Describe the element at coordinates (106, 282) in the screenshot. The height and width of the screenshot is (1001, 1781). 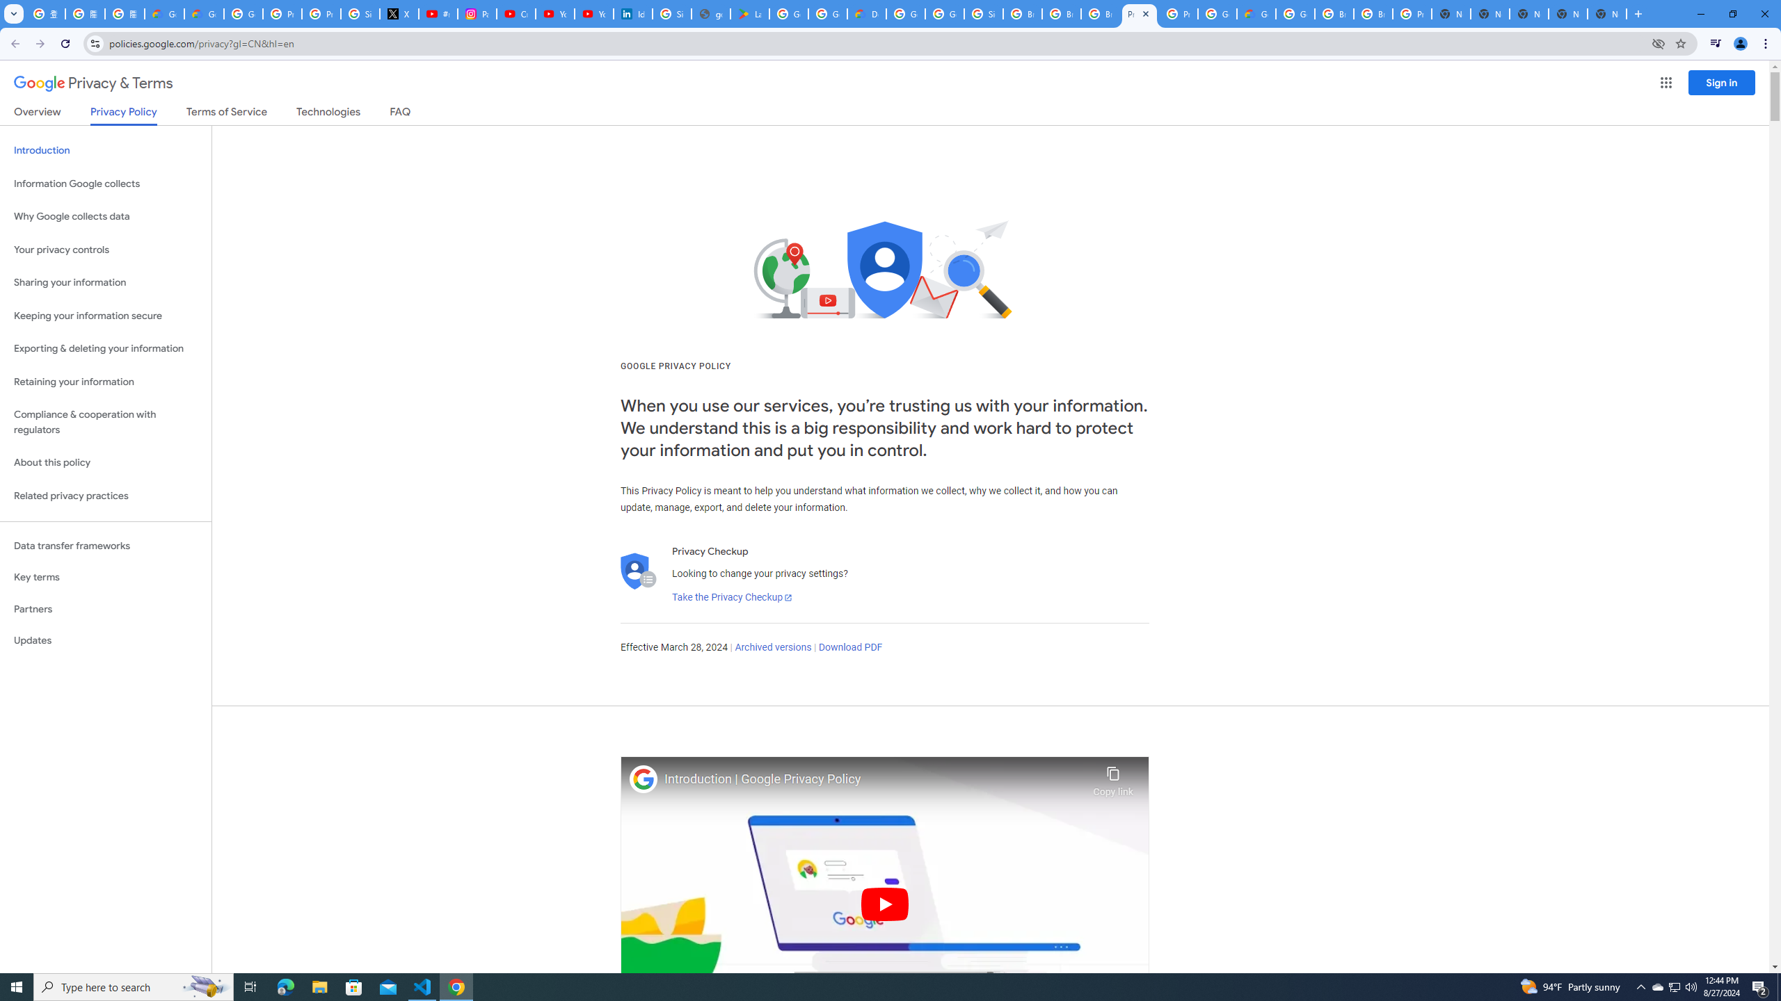
I see `Sharing your information` at that location.